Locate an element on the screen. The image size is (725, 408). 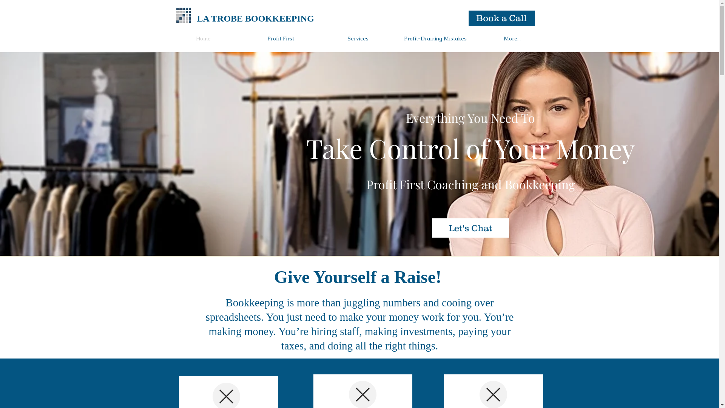
Profit First is located at coordinates (280, 39).